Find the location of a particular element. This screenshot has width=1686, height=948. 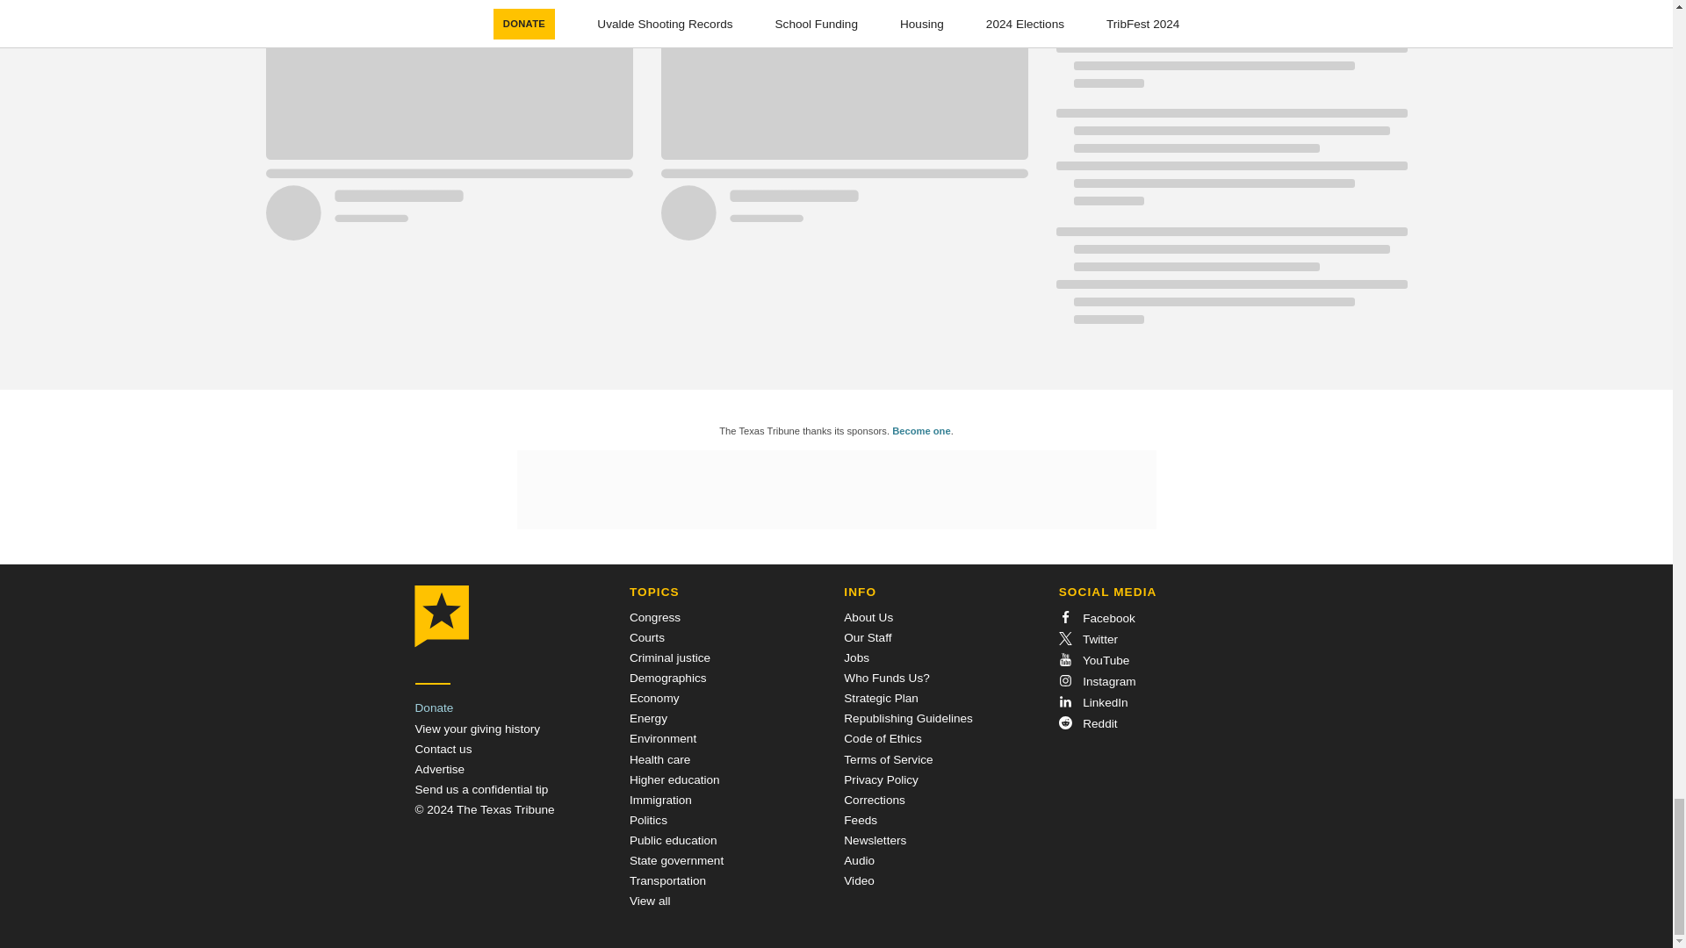

Who Funds Us? is located at coordinates (886, 678).